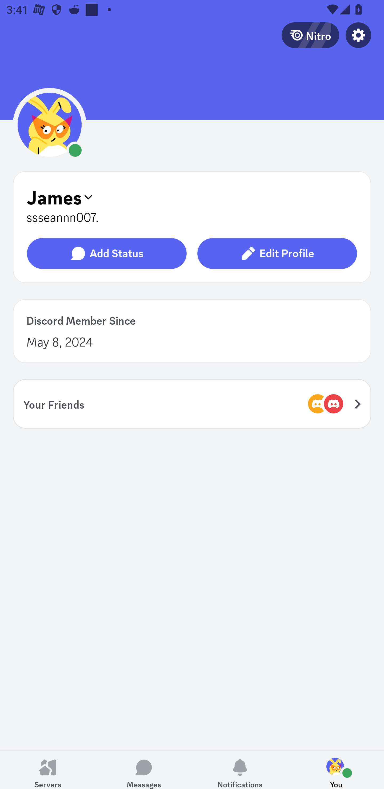 The image size is (384, 789). I want to click on Your Friends, so click(192, 404).